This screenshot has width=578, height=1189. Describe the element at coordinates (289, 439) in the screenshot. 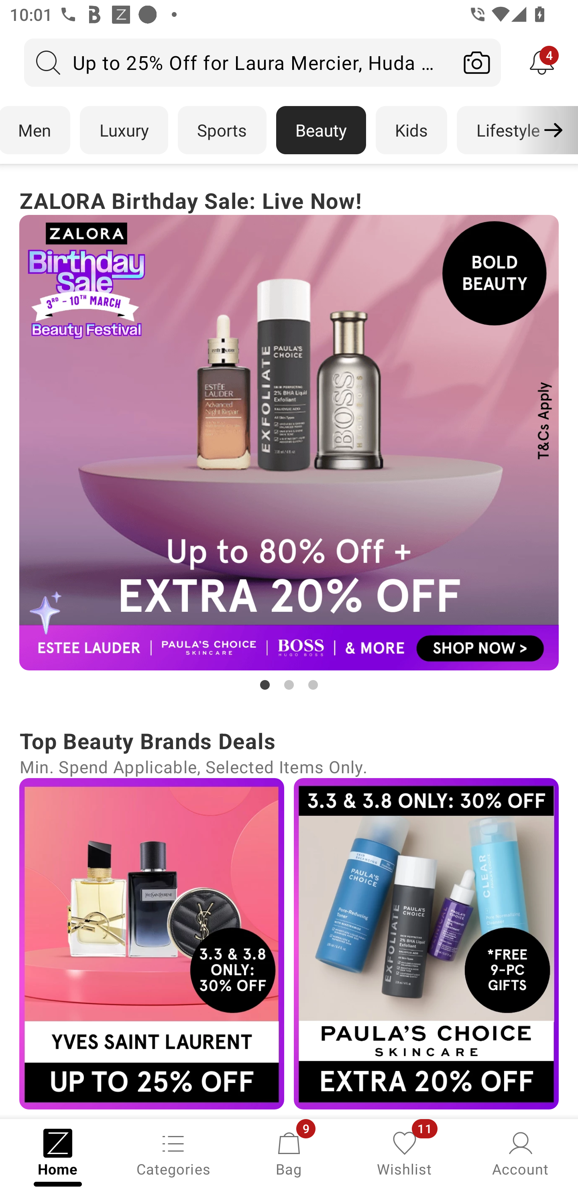

I see `ZALORA Birthday Sale: Live Now!  Campaign banner` at that location.